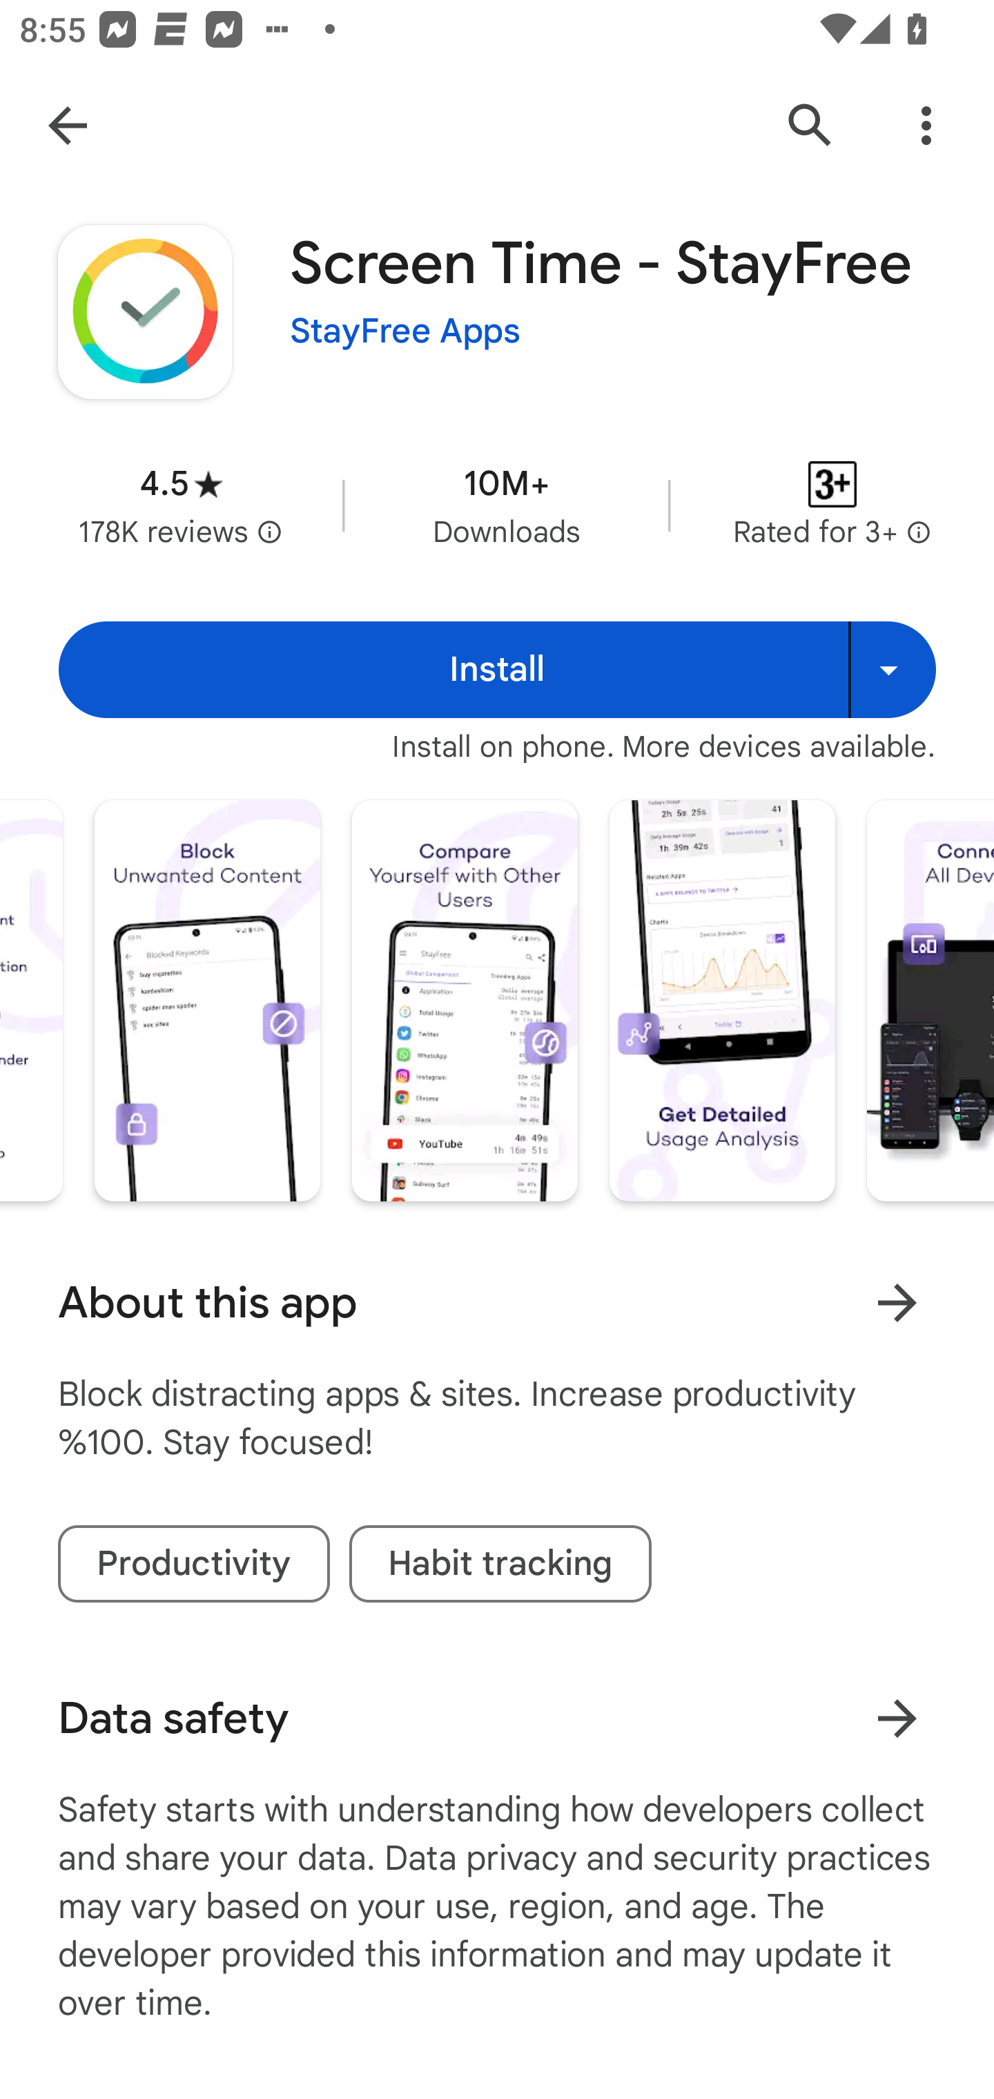  Describe the element at coordinates (497, 1302) in the screenshot. I see `About this app Learn more About this app` at that location.